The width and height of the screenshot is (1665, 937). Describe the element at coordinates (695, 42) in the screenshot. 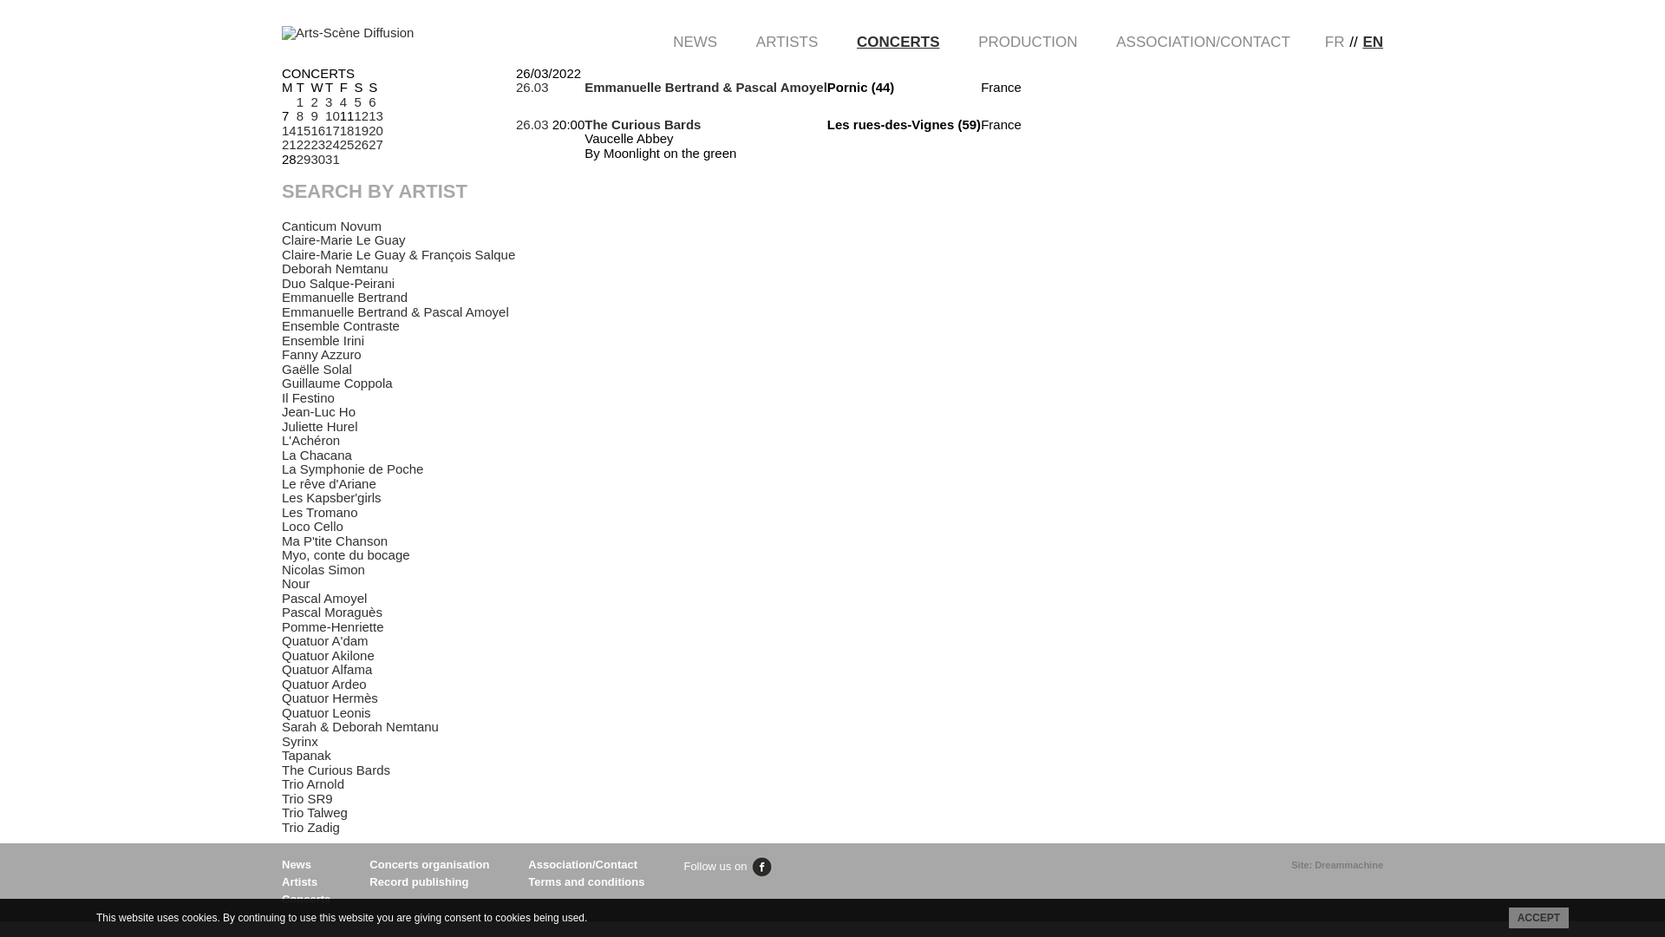

I see `NEWS` at that location.